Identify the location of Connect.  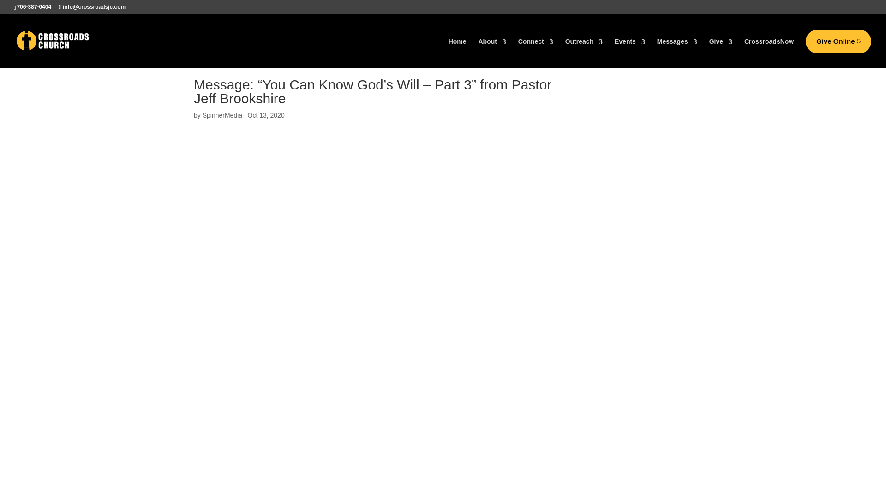
(535, 52).